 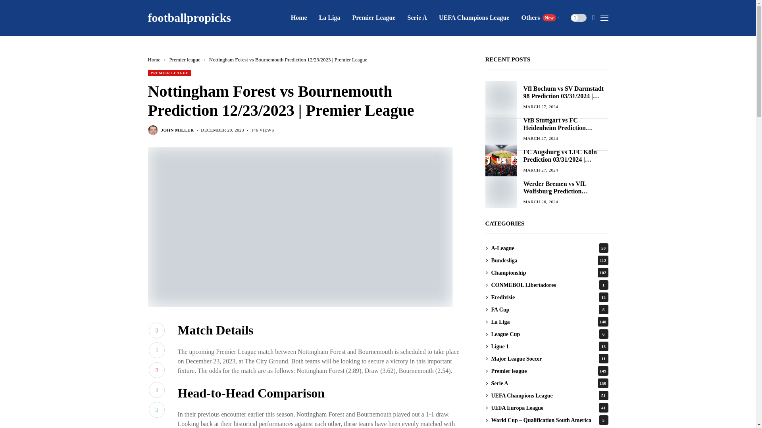 What do you see at coordinates (374, 17) in the screenshot?
I see `Posts by John Miller` at bounding box center [374, 17].